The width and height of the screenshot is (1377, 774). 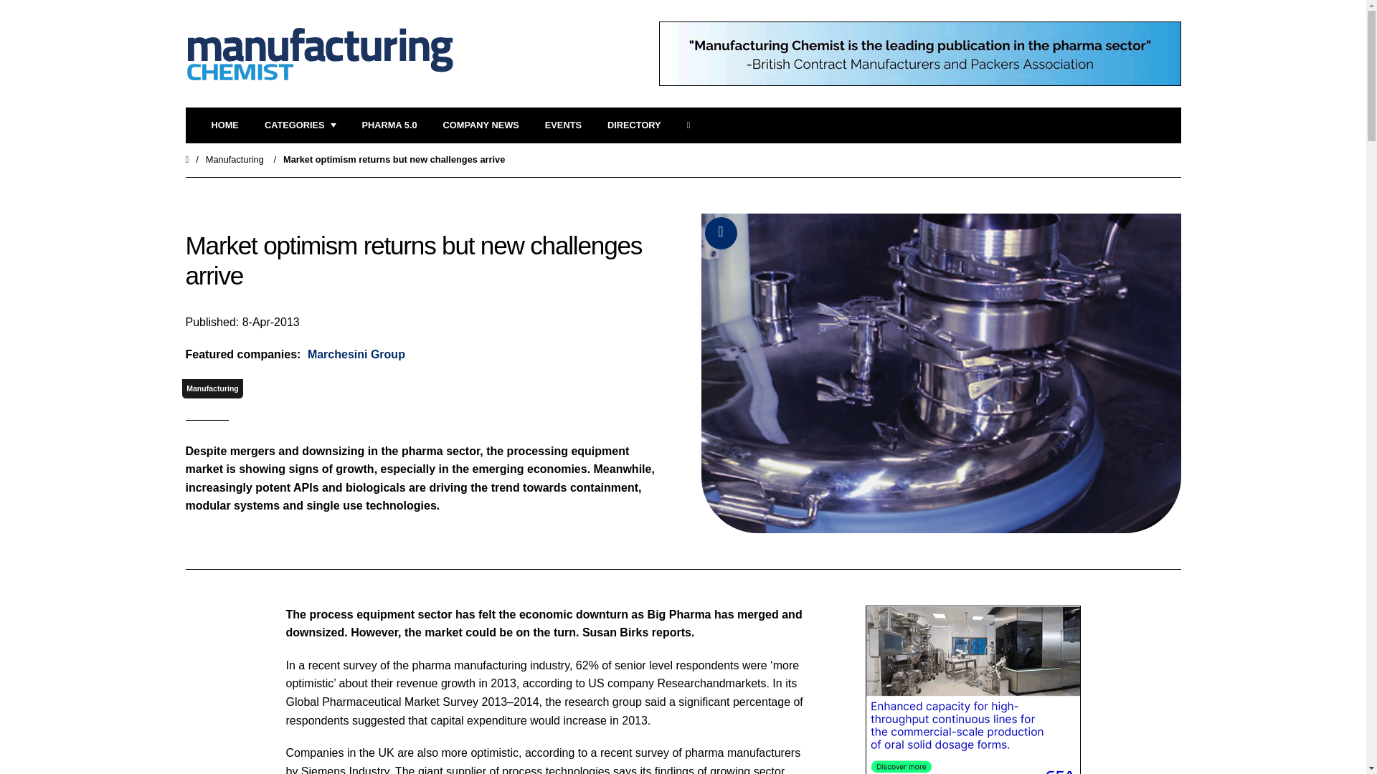 I want to click on COMPANY NEWS, so click(x=481, y=125).